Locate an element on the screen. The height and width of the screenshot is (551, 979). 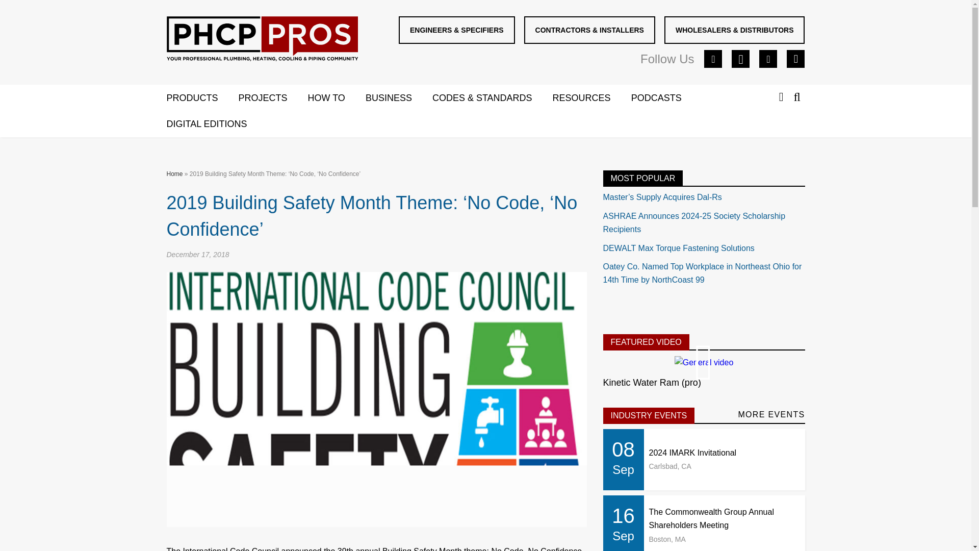
logo is located at coordinates (262, 41).